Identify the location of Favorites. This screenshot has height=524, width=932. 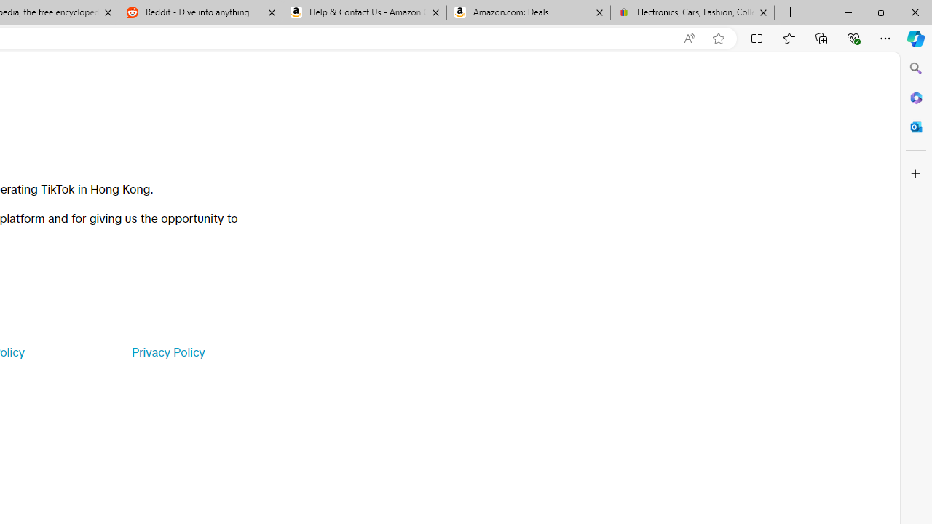
(789, 38).